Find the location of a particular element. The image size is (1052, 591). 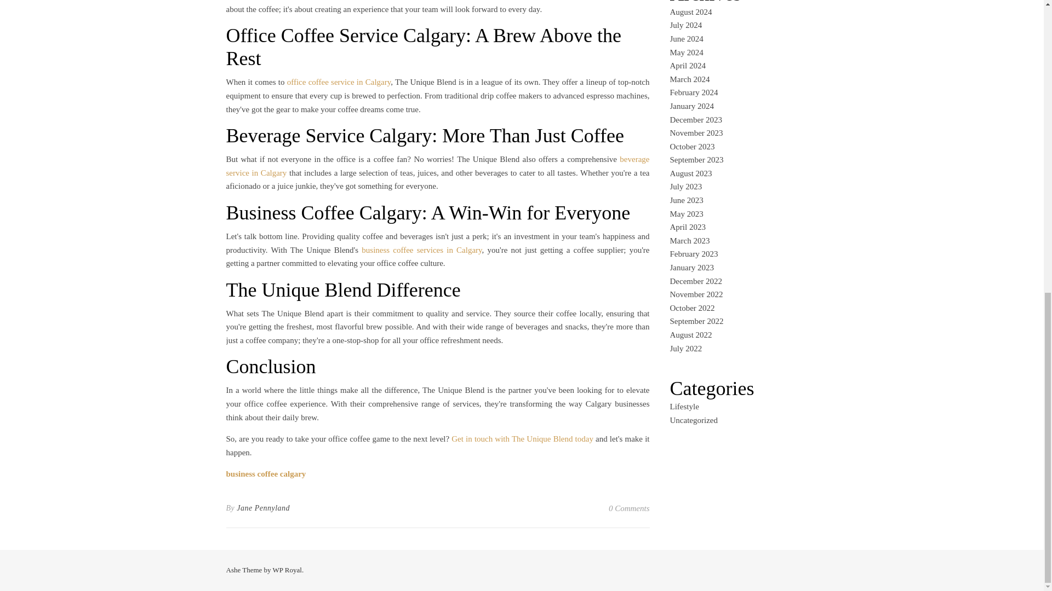

Get in touch with The Unique Blend today is located at coordinates (522, 439).